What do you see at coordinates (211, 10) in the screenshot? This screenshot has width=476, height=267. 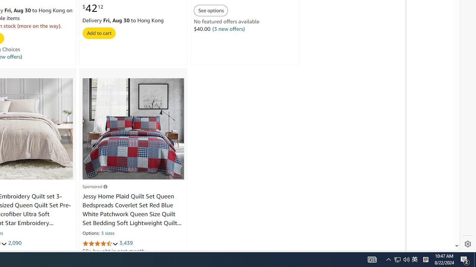 I see `See options` at bounding box center [211, 10].